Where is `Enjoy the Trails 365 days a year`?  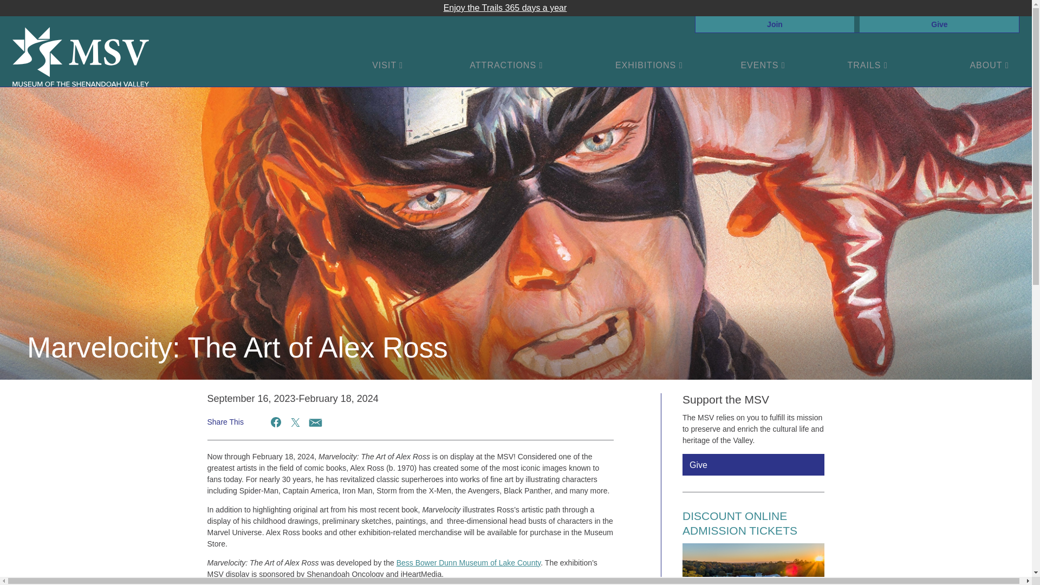 Enjoy the Trails 365 days a year is located at coordinates (505, 8).